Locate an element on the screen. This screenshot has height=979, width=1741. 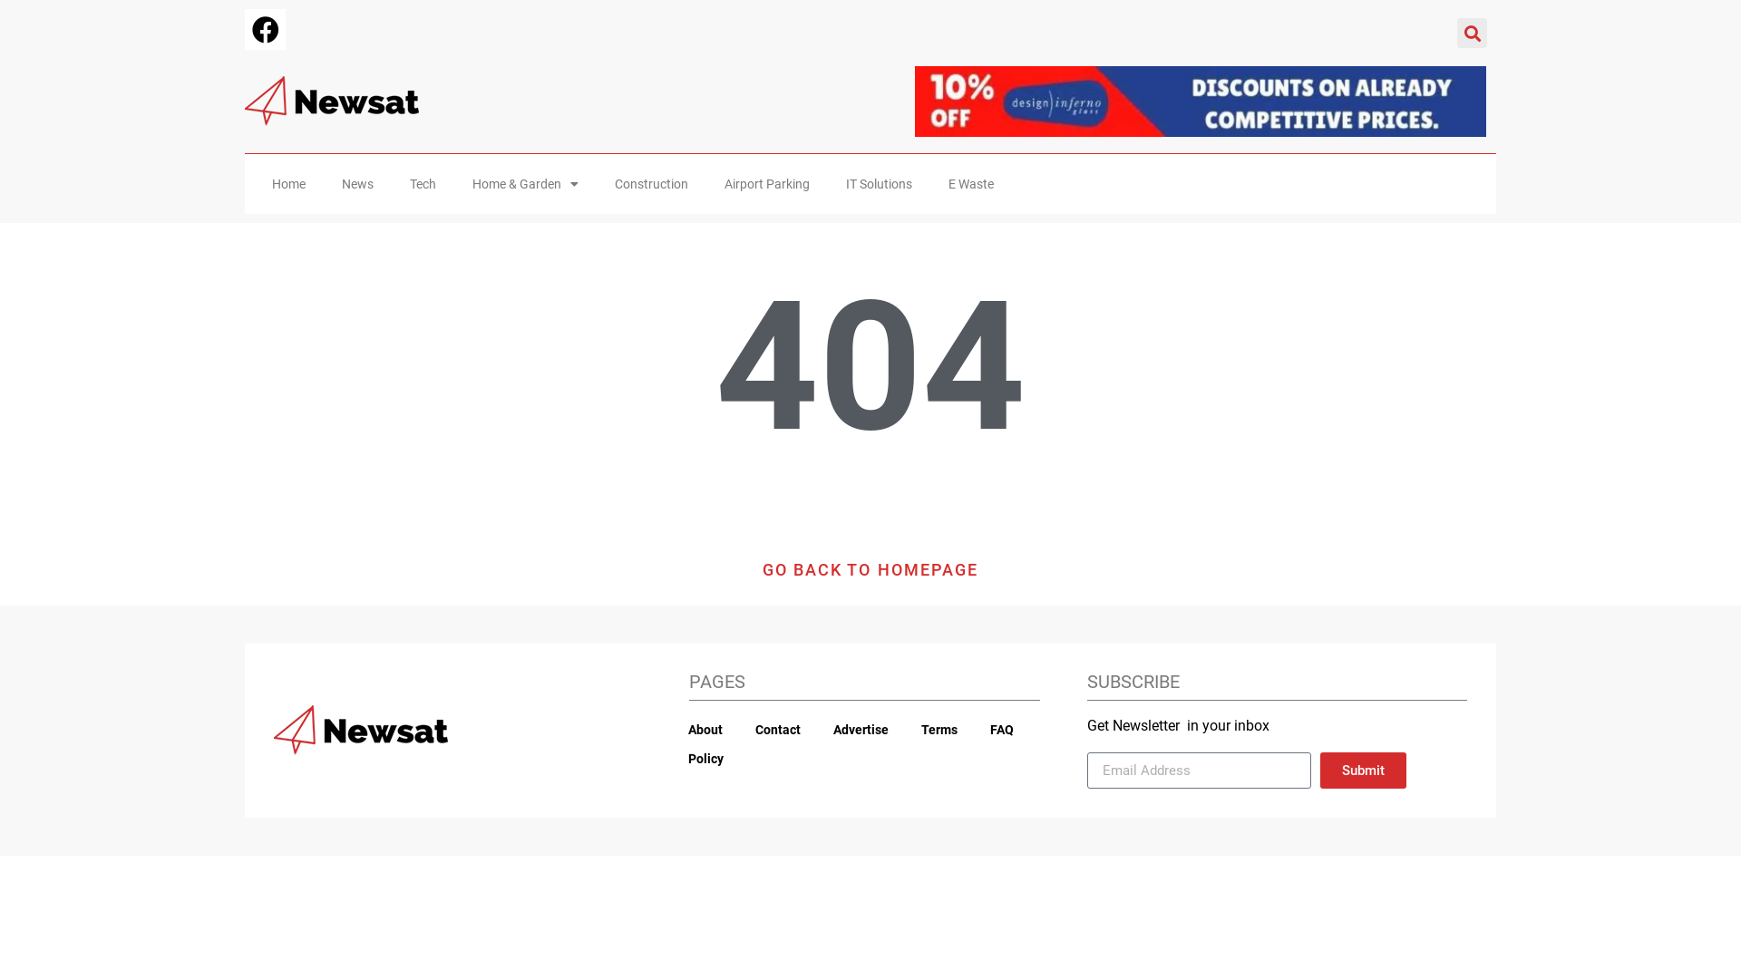
FAQ is located at coordinates (1002, 730).